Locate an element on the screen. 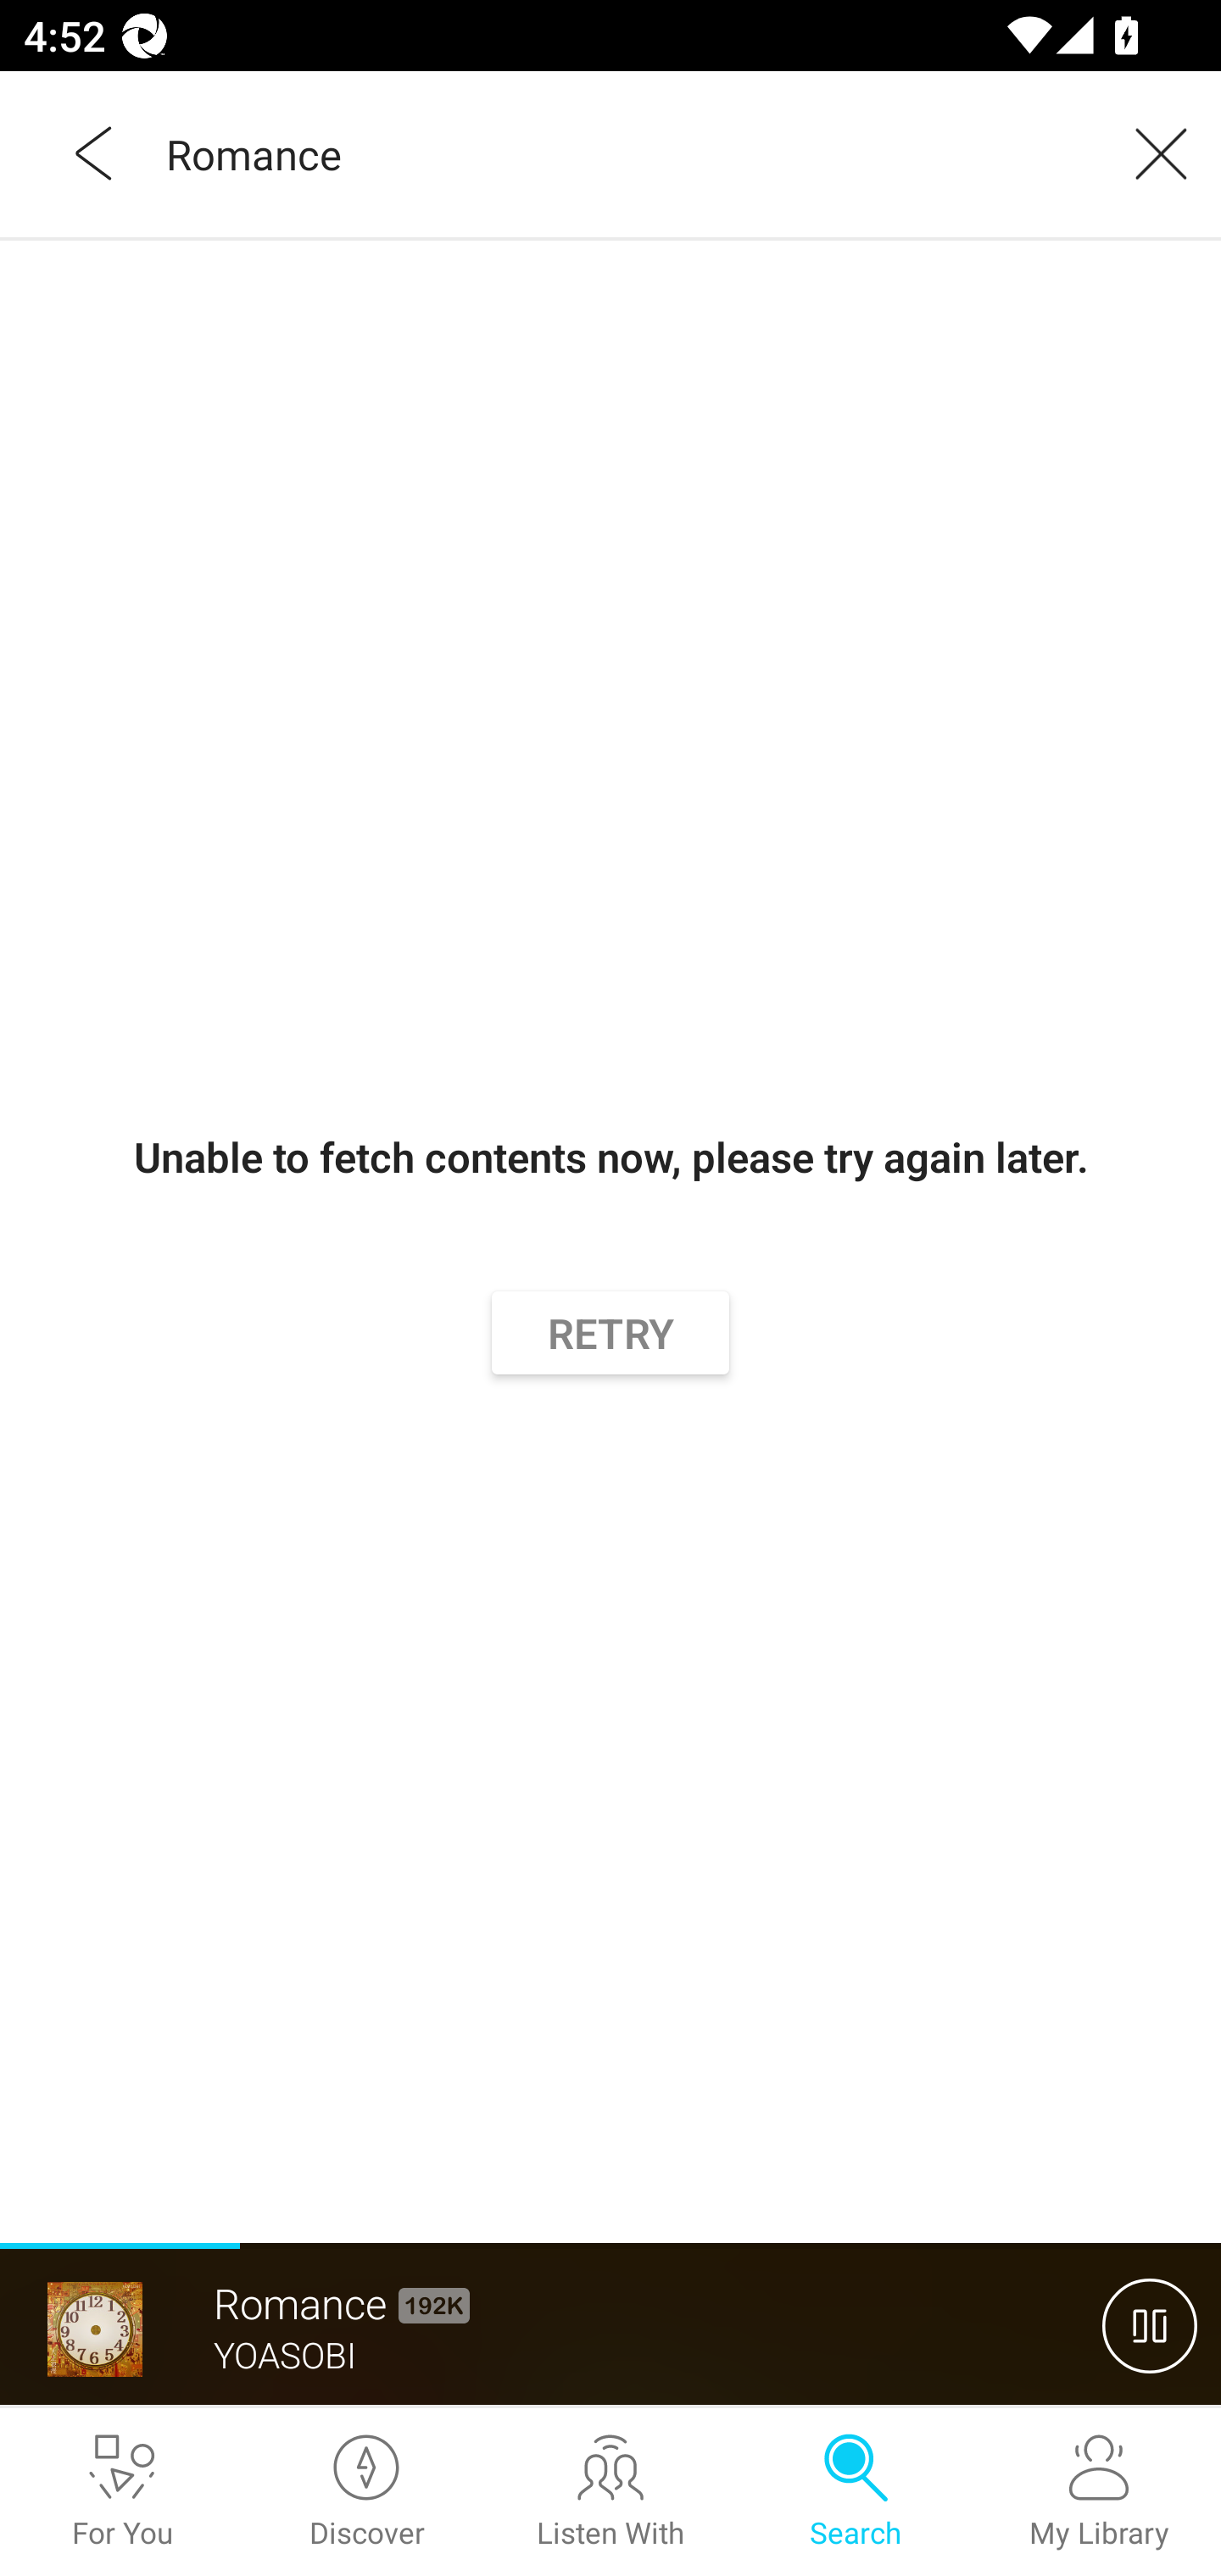 The width and height of the screenshot is (1221, 2576). Discover is located at coordinates (366, 2492).